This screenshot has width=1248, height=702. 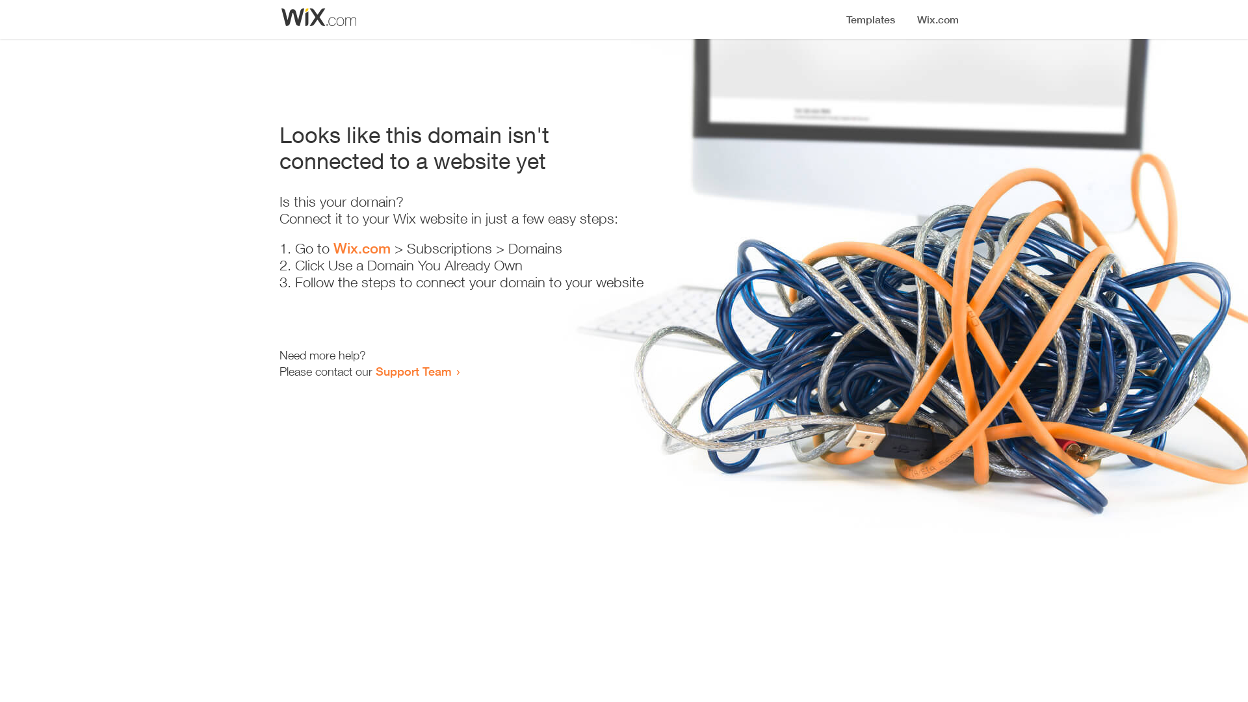 What do you see at coordinates (362, 248) in the screenshot?
I see `Wix.com` at bounding box center [362, 248].